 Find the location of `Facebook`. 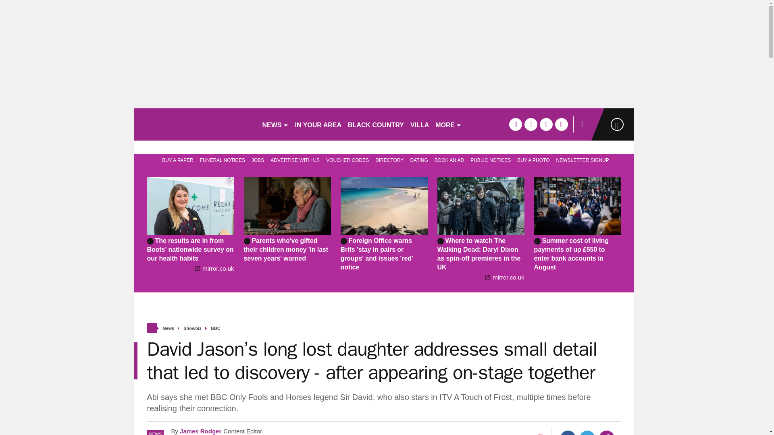

Facebook is located at coordinates (568, 433).